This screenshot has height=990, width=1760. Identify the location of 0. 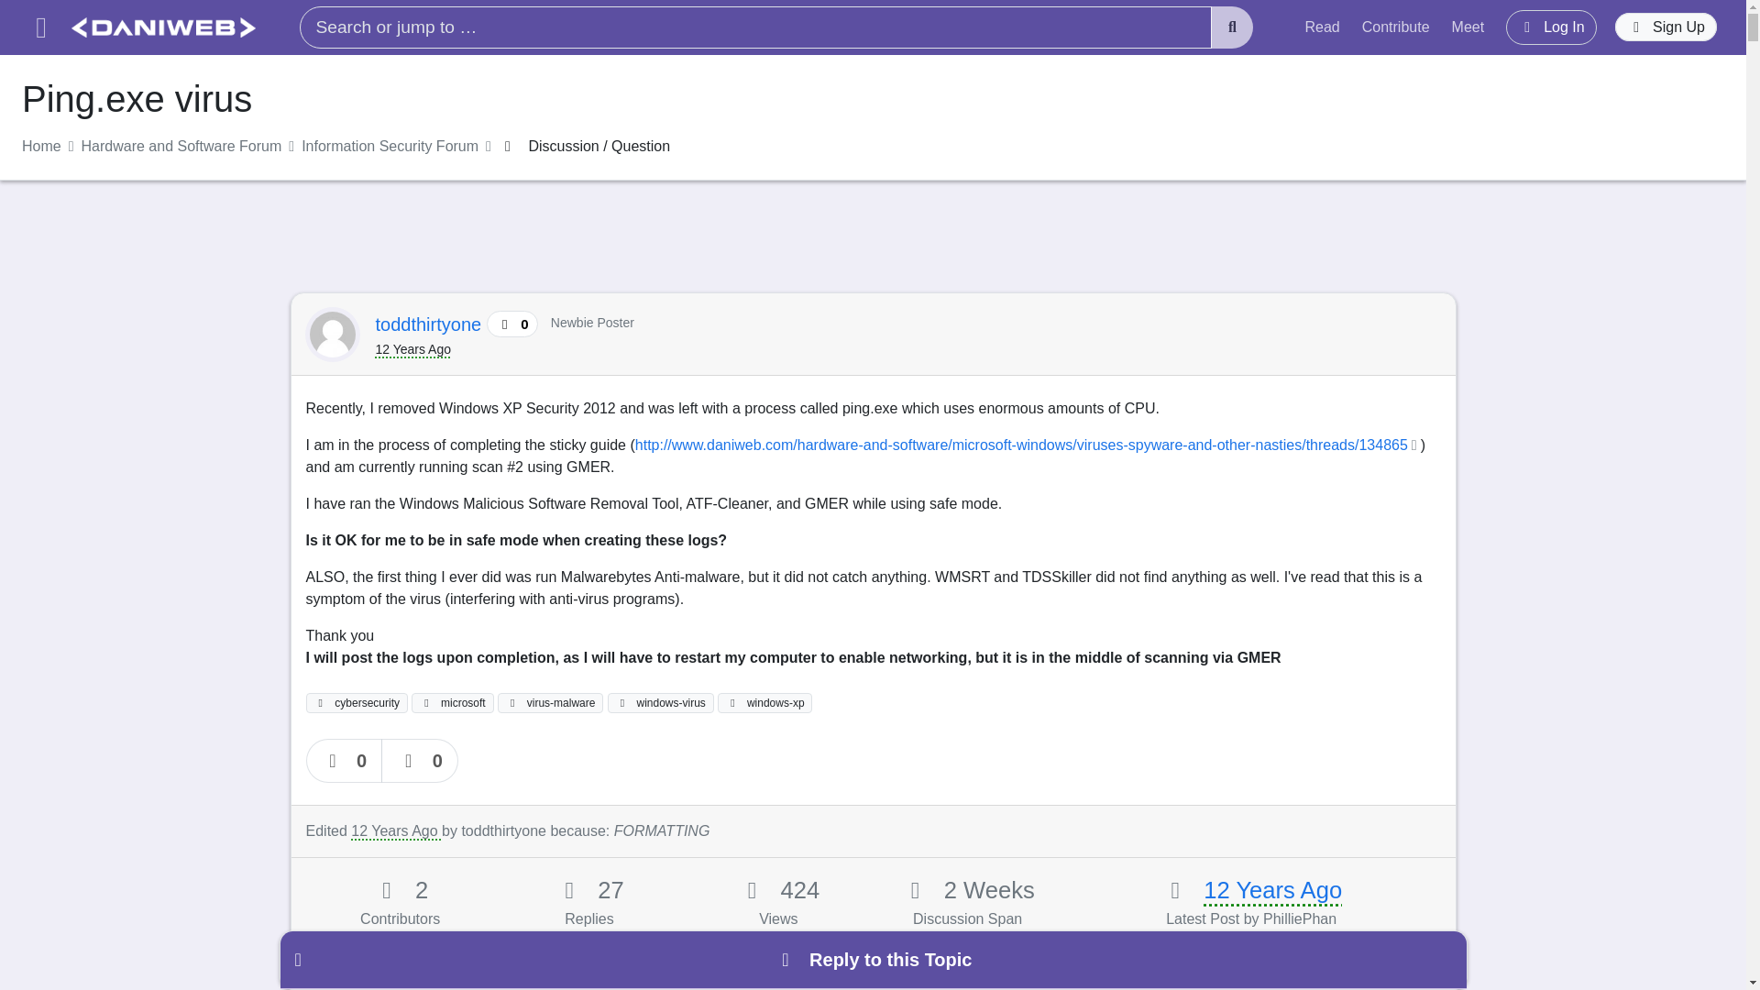
(420, 761).